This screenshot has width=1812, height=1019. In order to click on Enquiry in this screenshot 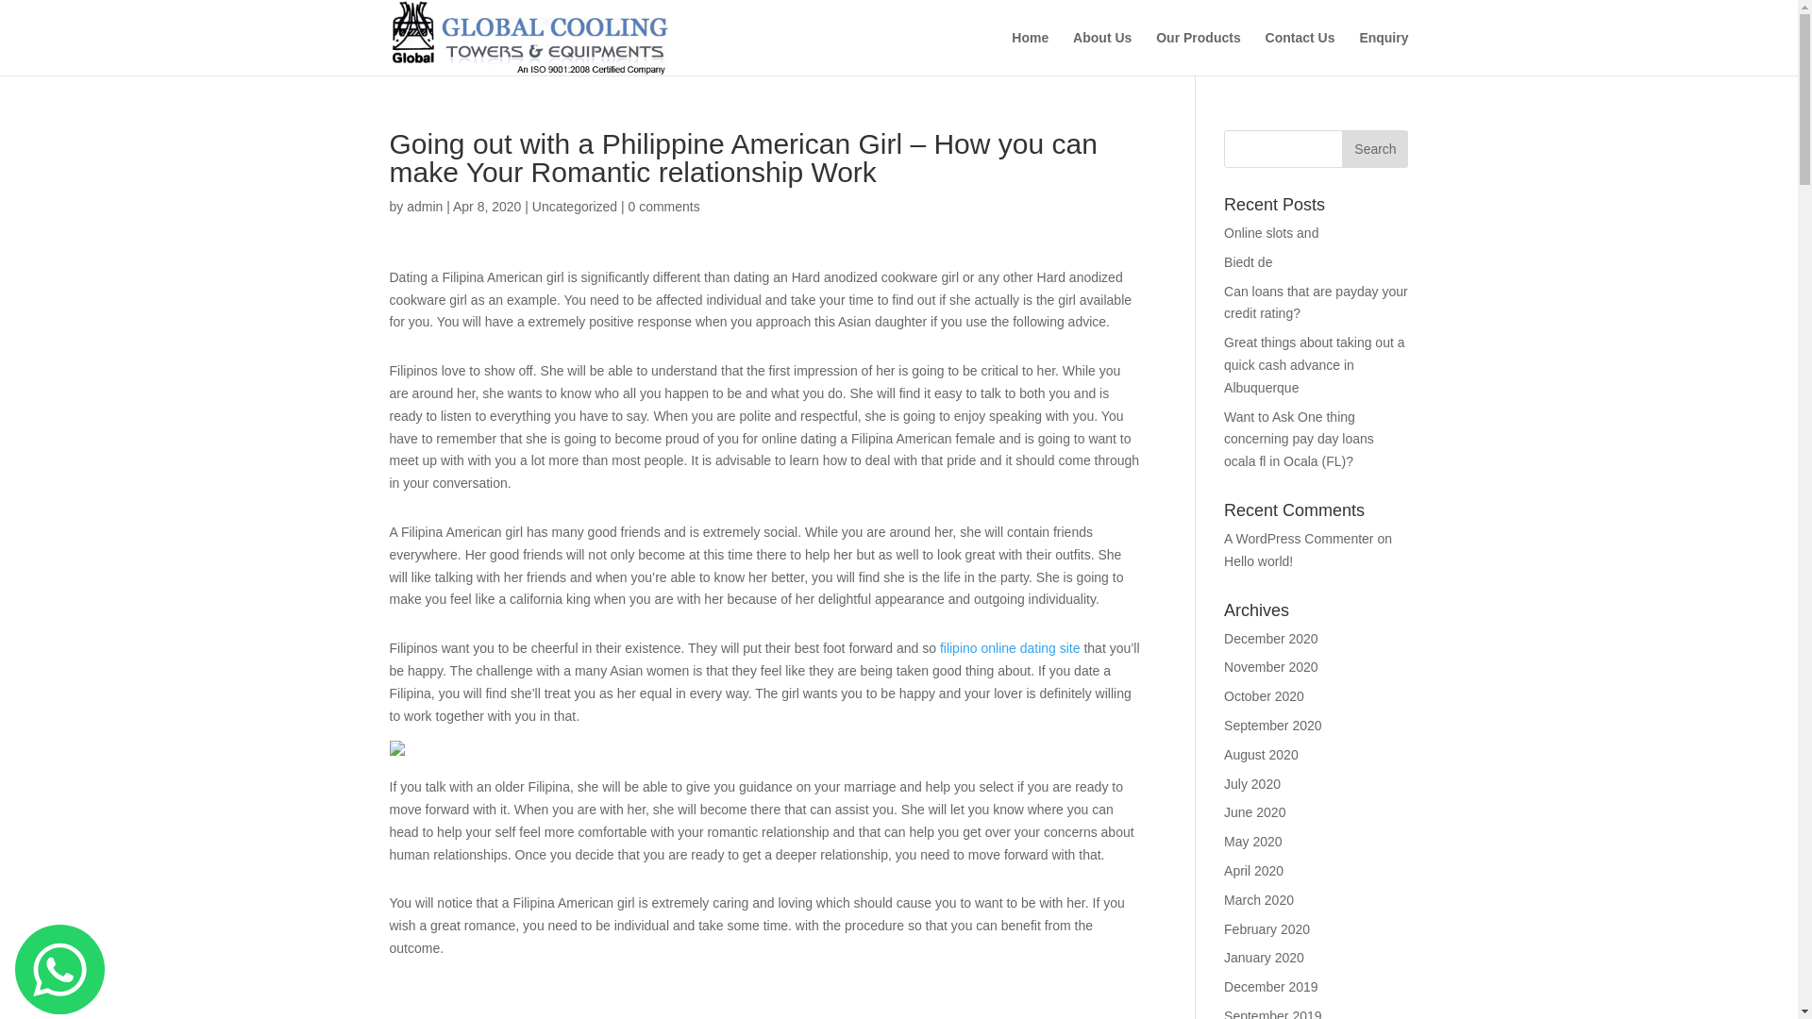, I will do `click(1384, 53)`.